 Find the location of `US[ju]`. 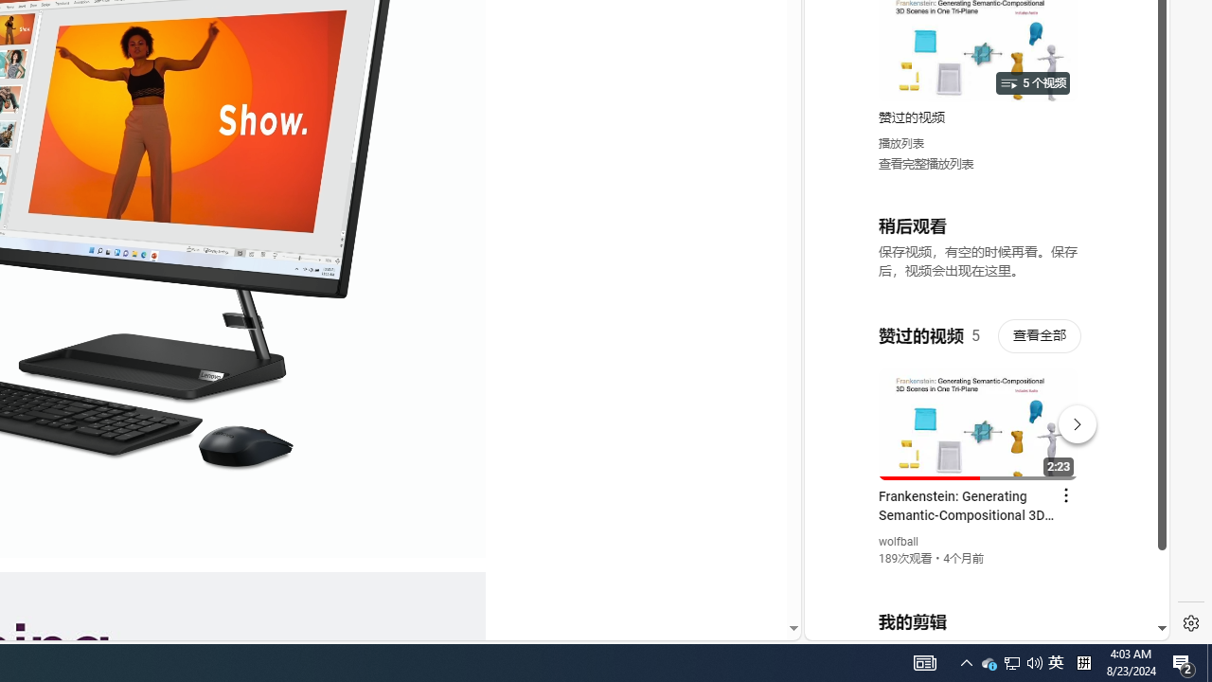

US[ju] is located at coordinates (869, 625).